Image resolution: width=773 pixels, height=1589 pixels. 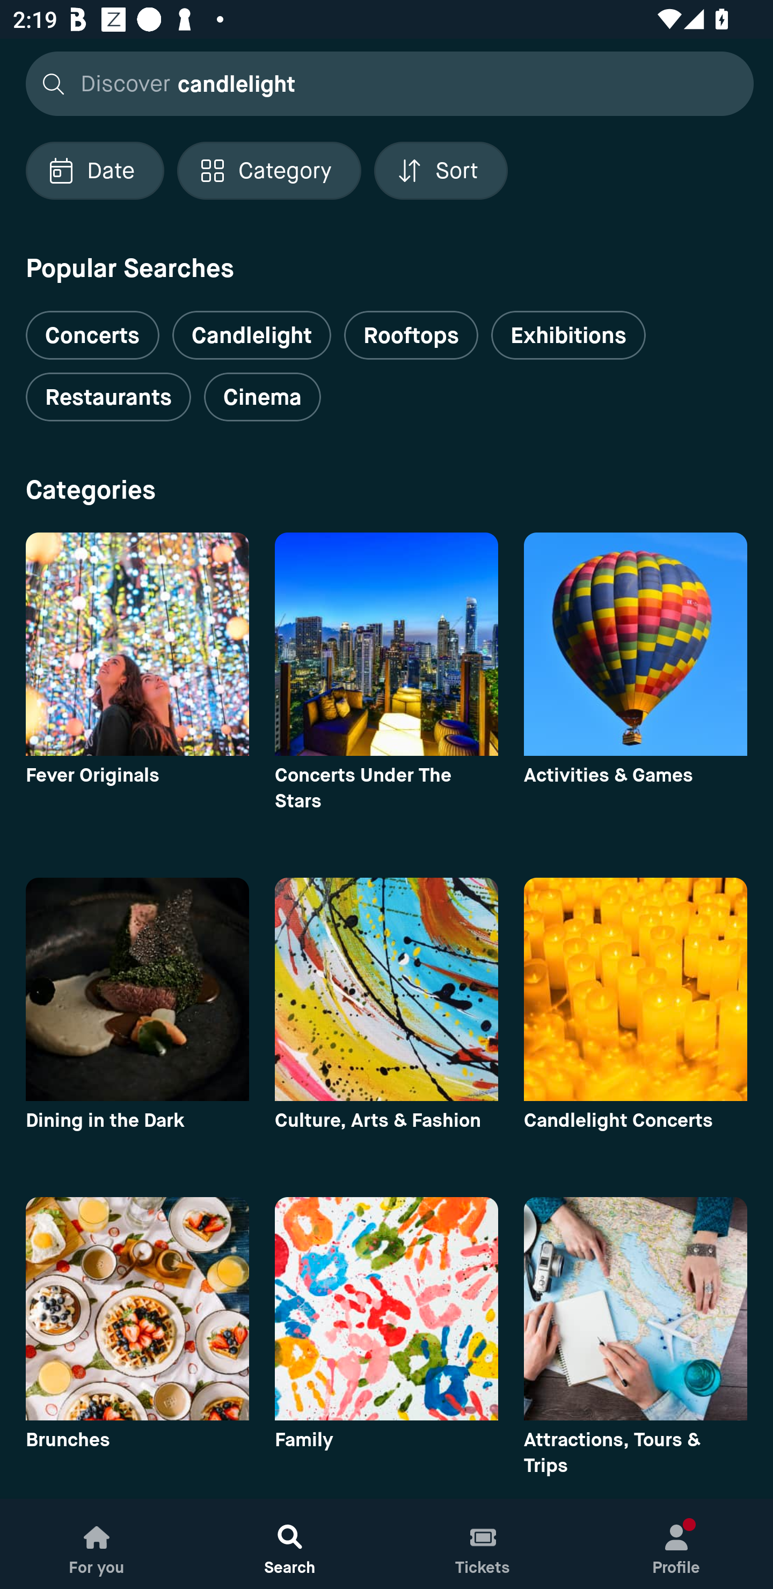 I want to click on category image, so click(x=386, y=989).